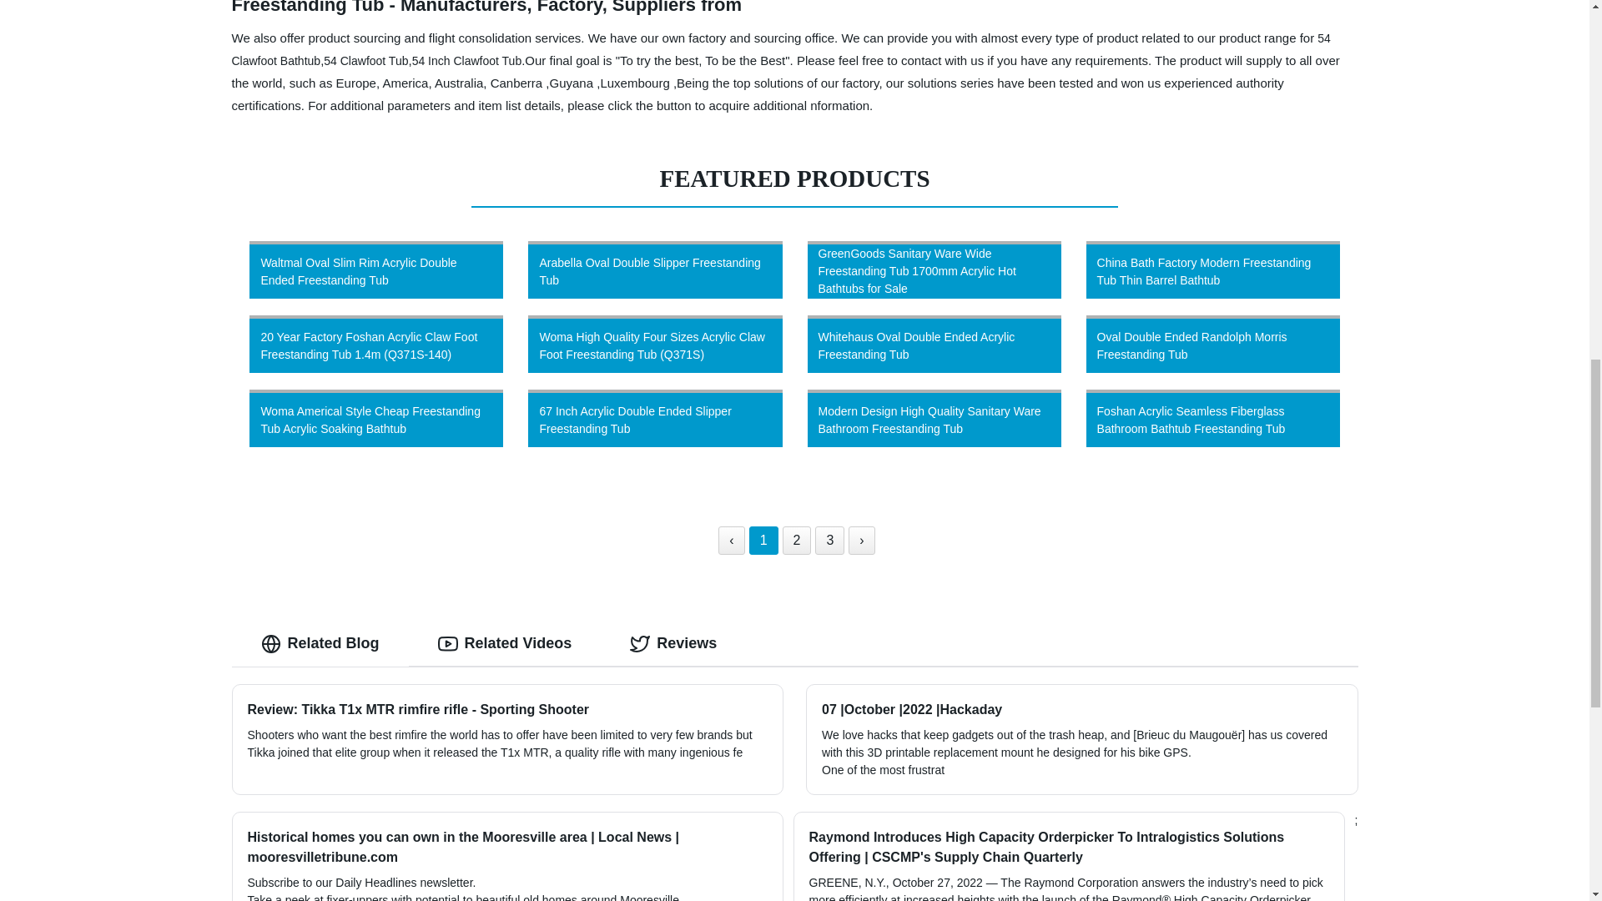 Image resolution: width=1602 pixels, height=901 pixels. I want to click on 54 Inch Clawfoot Tub, so click(466, 59).